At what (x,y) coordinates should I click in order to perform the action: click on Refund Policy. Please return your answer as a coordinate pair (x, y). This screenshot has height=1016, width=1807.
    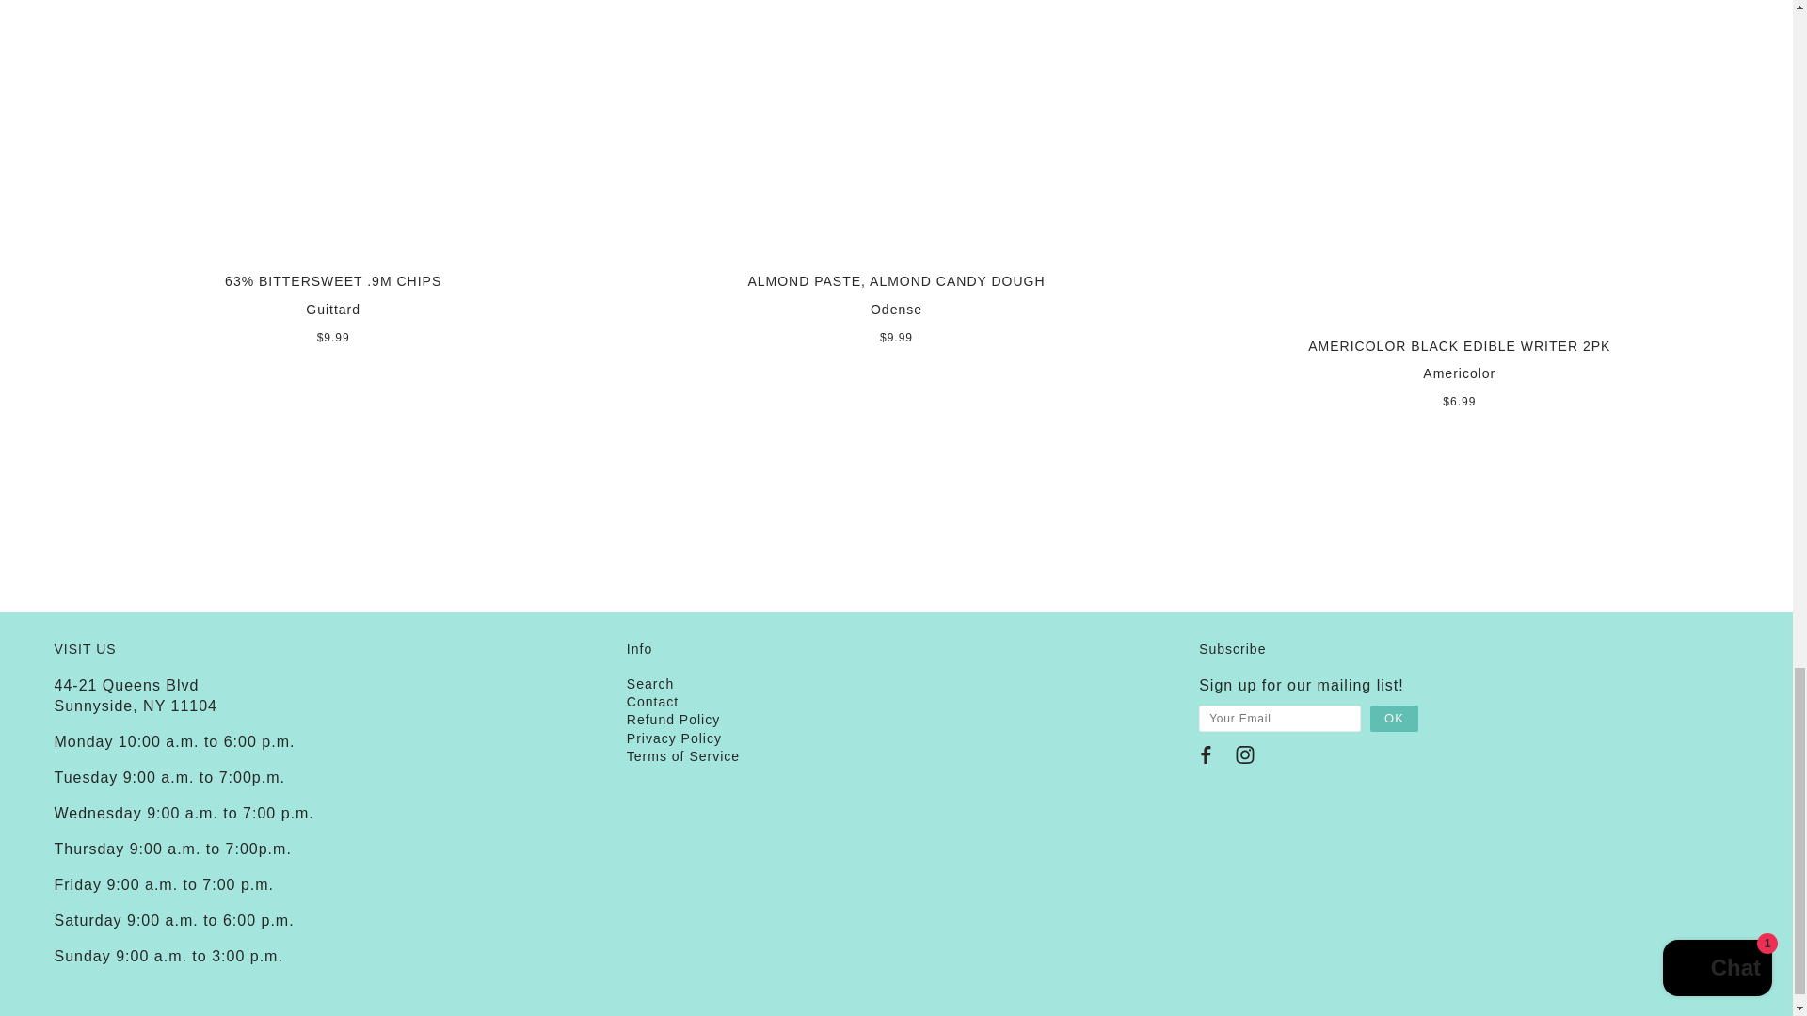
    Looking at the image, I should click on (673, 720).